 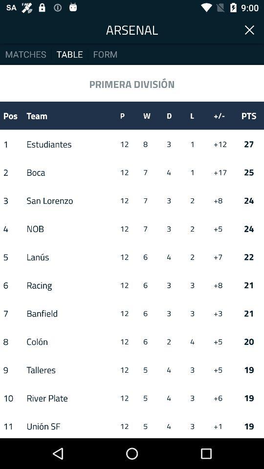 What do you see at coordinates (69, 54) in the screenshot?
I see `turn off icon to the left of form icon` at bounding box center [69, 54].